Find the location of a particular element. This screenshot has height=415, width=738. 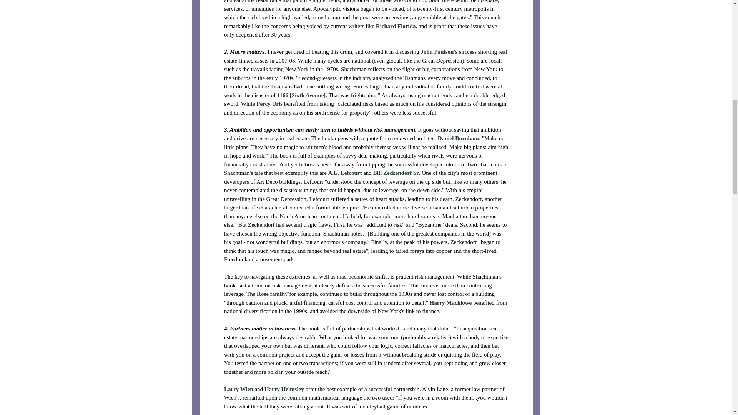

Richard Florida is located at coordinates (395, 26).